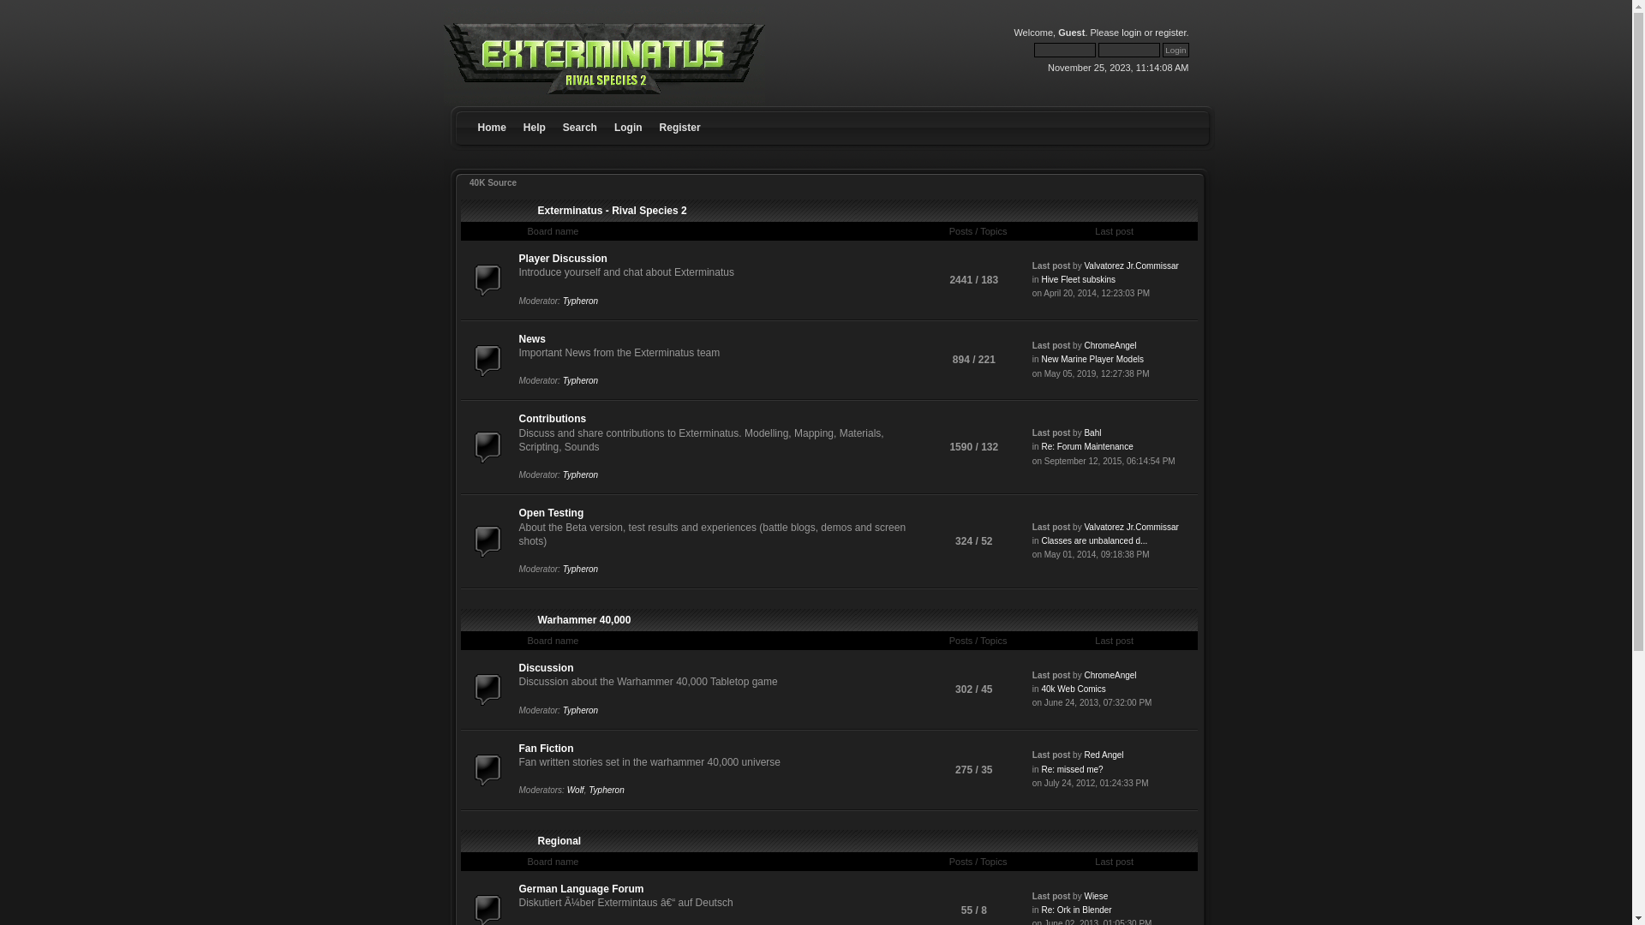 Image resolution: width=1645 pixels, height=925 pixels. I want to click on No New Posts, so click(488, 280).